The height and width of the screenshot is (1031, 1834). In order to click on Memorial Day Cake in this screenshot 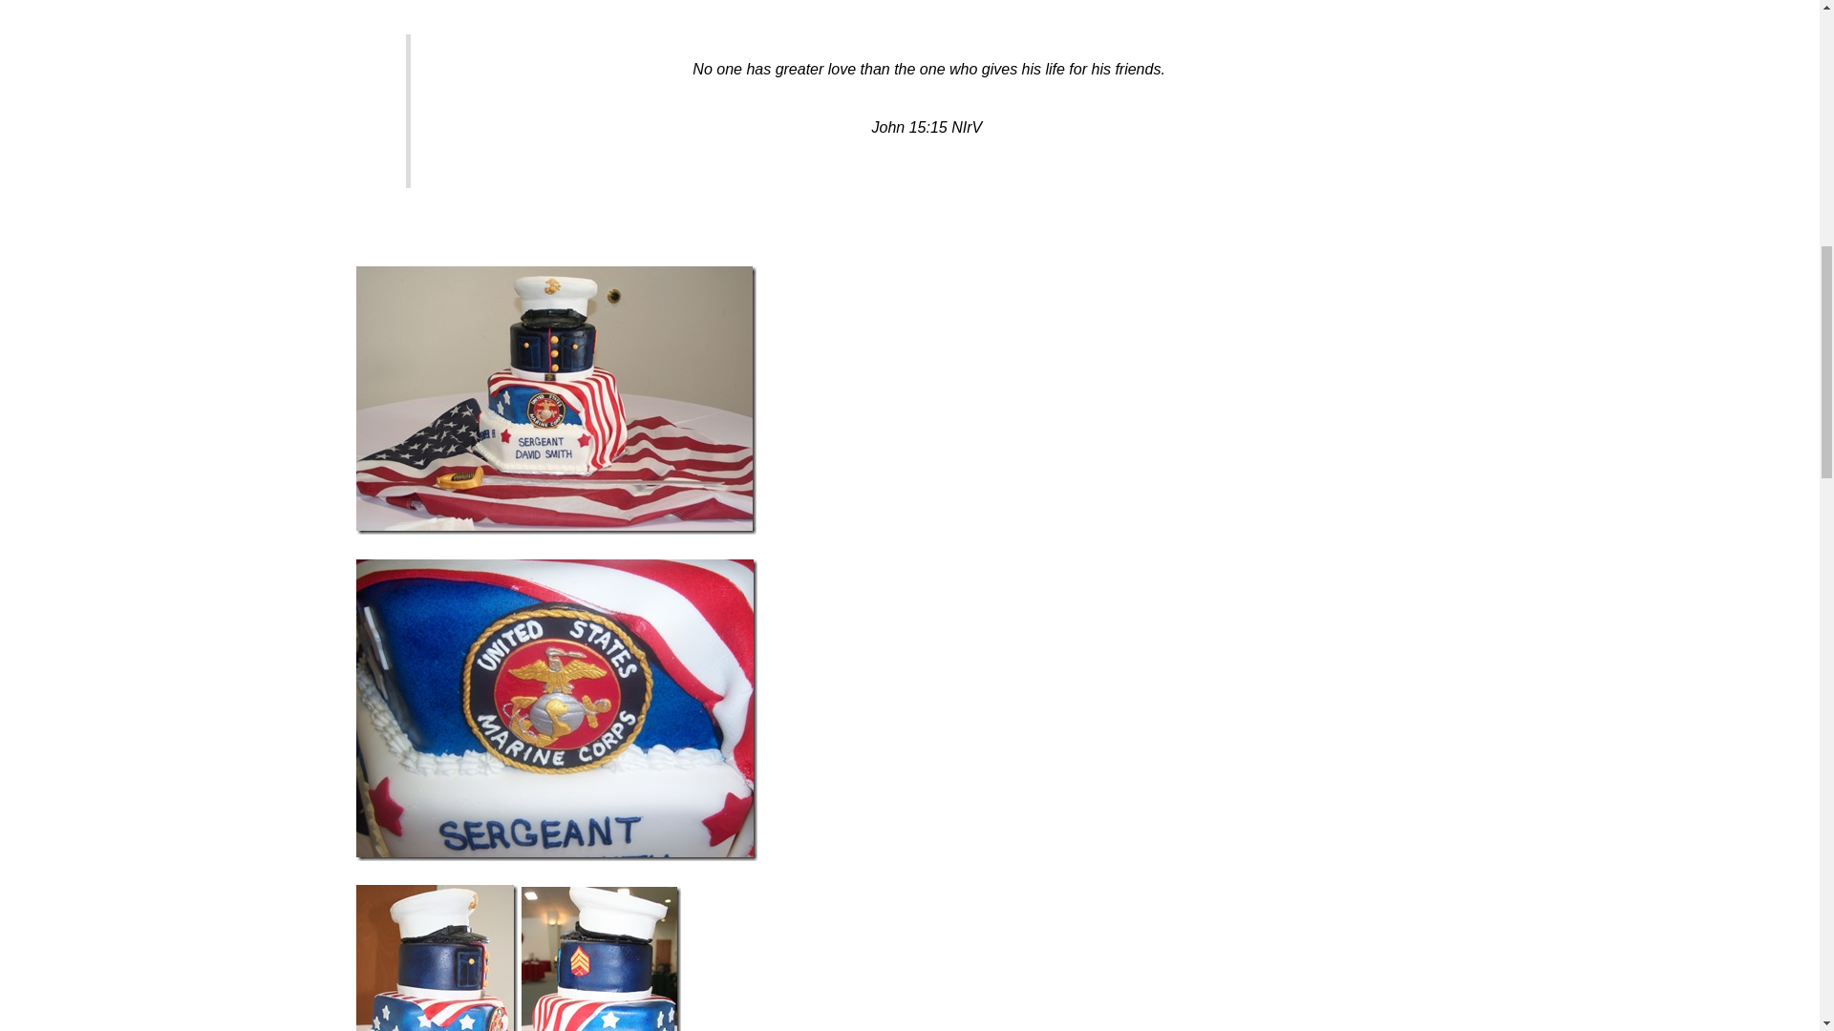, I will do `click(600, 958)`.